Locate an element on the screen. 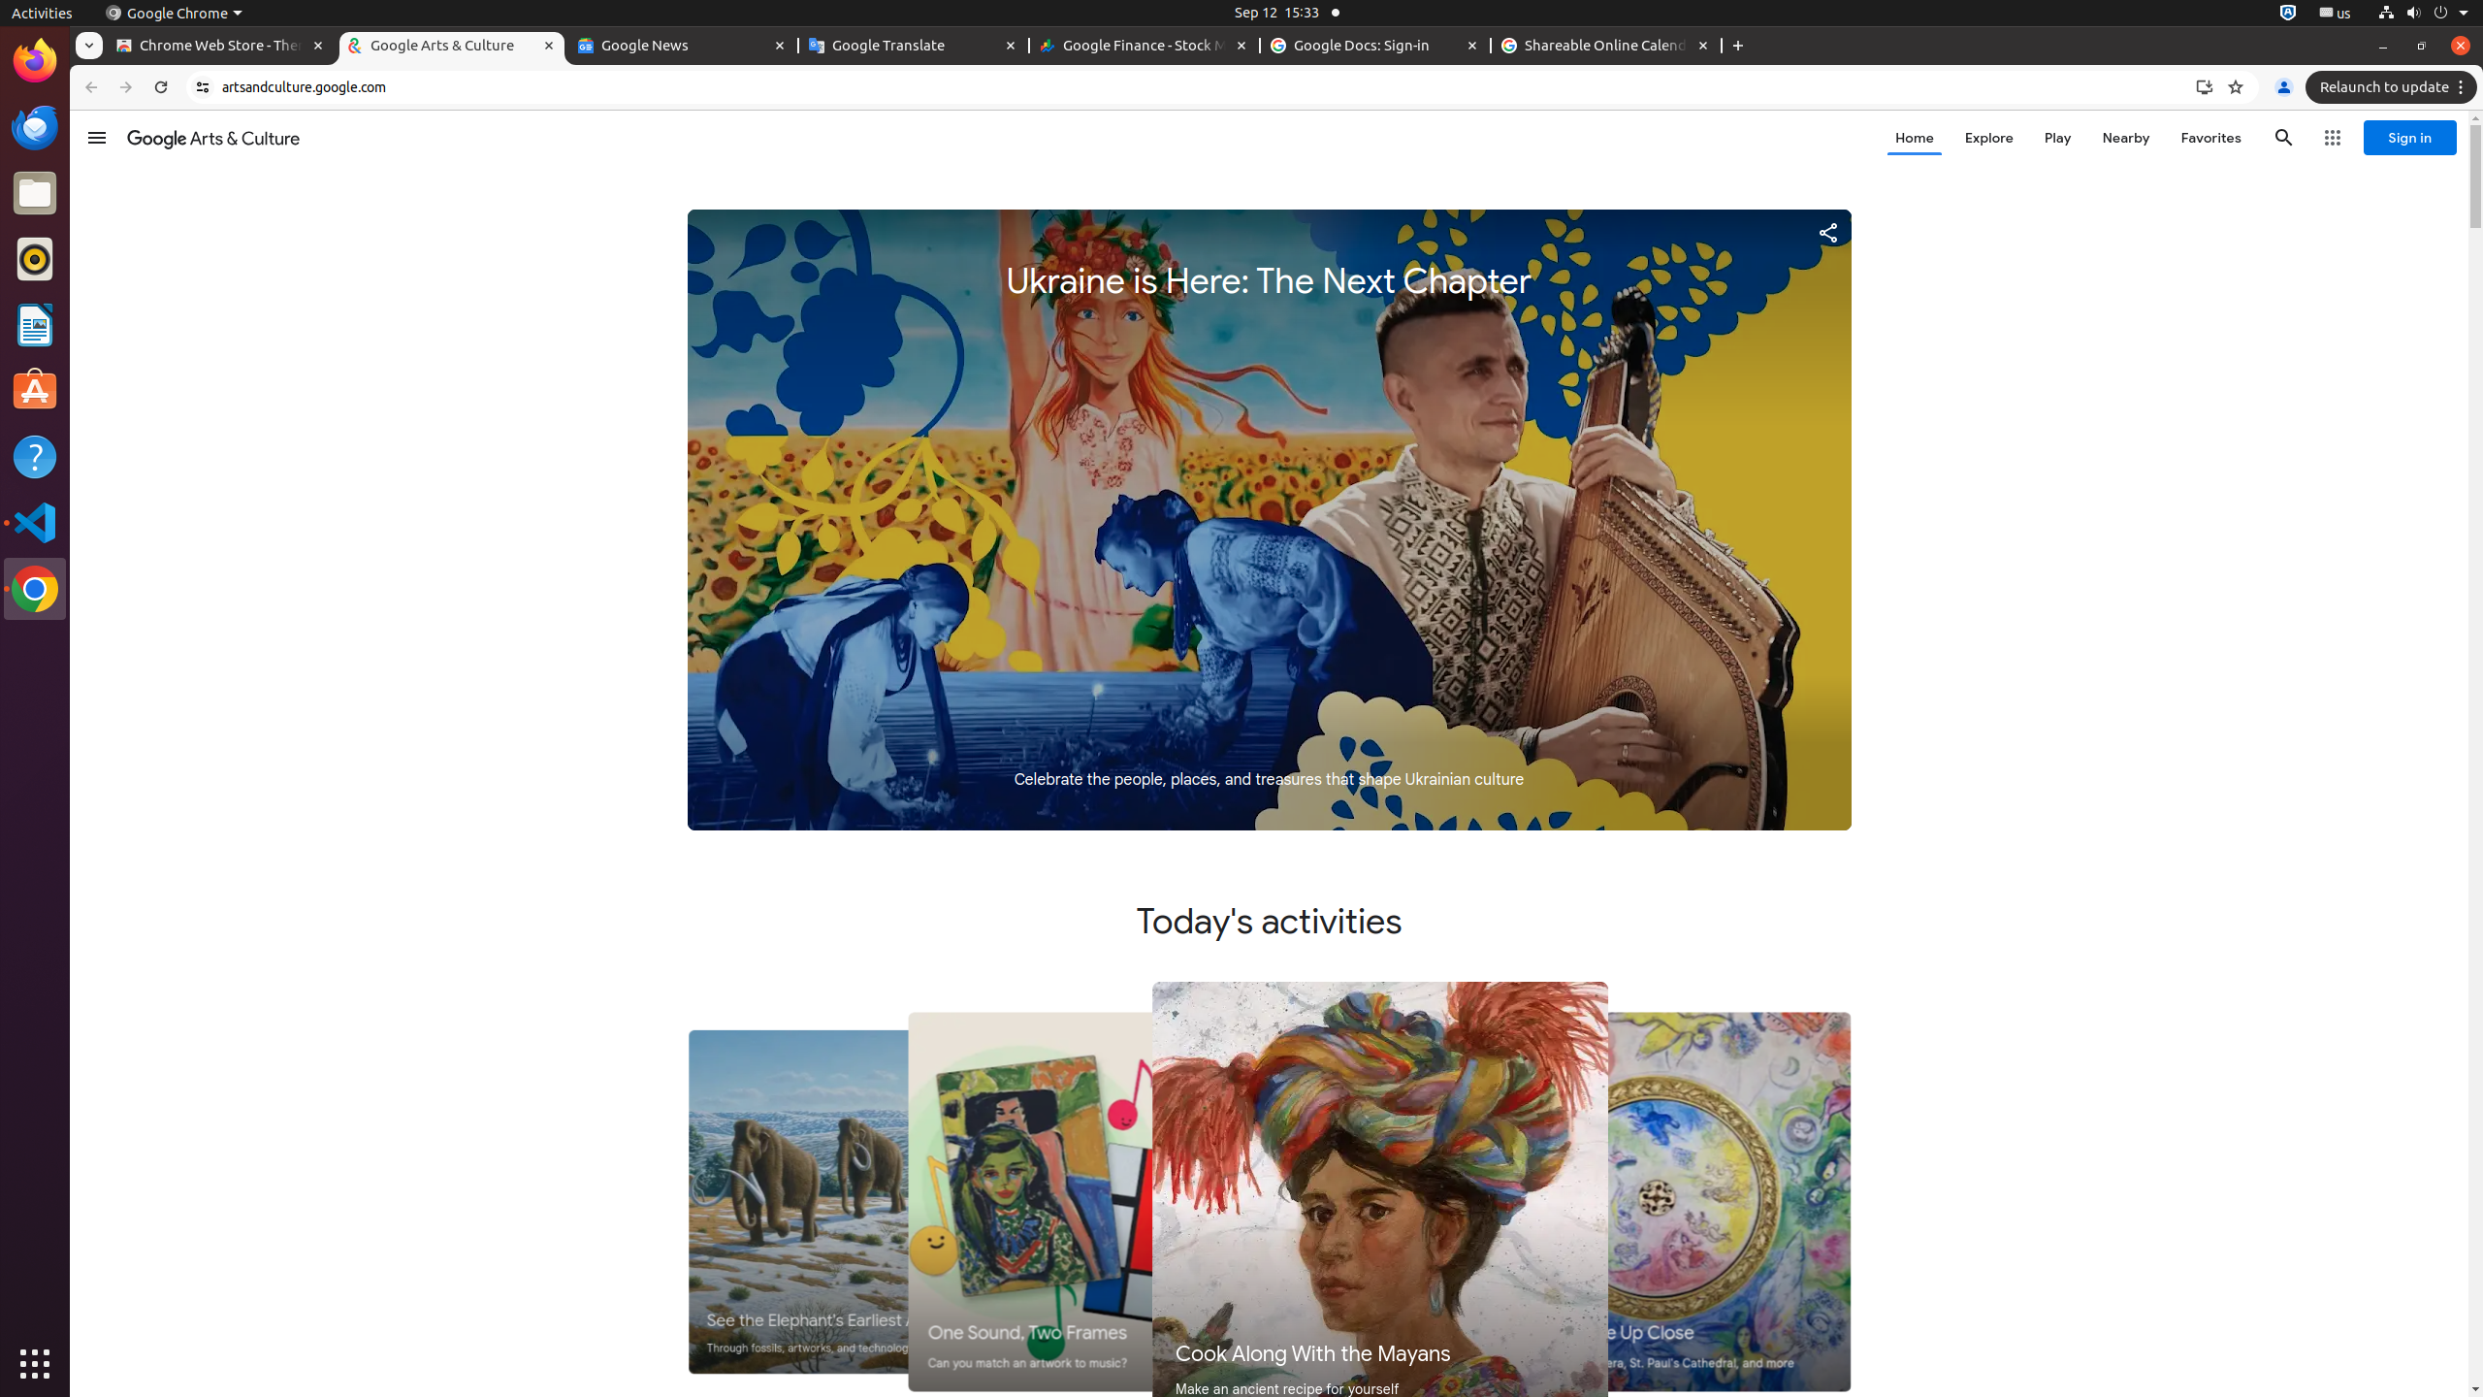 Image resolution: width=2483 pixels, height=1397 pixels. Bookmark this tab is located at coordinates (2236, 87).